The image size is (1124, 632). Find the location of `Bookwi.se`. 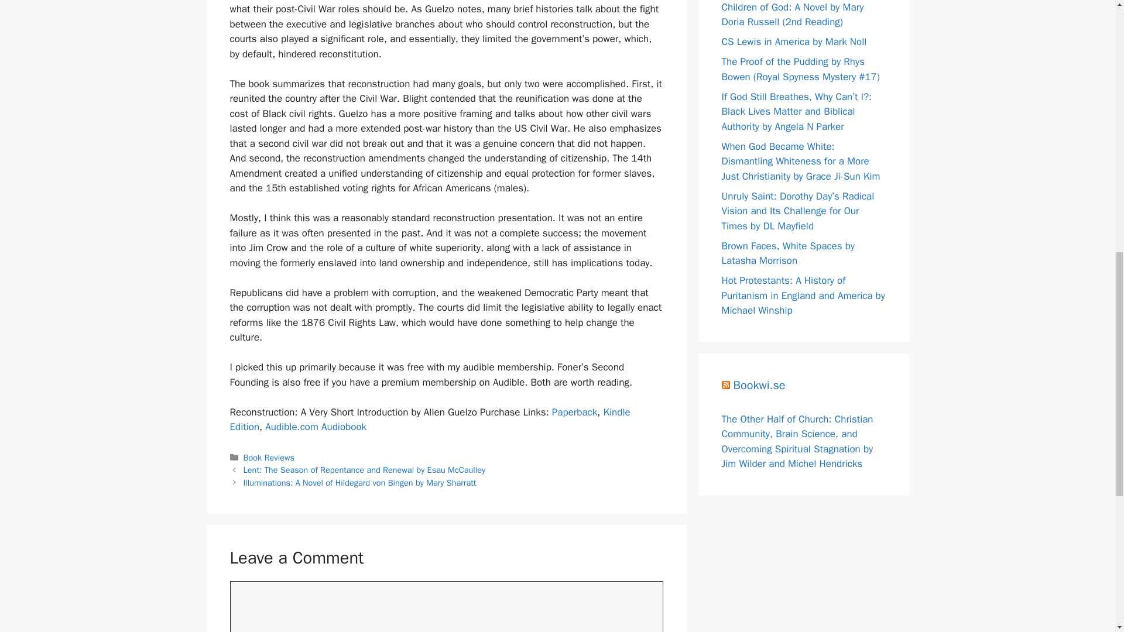

Bookwi.se is located at coordinates (759, 385).